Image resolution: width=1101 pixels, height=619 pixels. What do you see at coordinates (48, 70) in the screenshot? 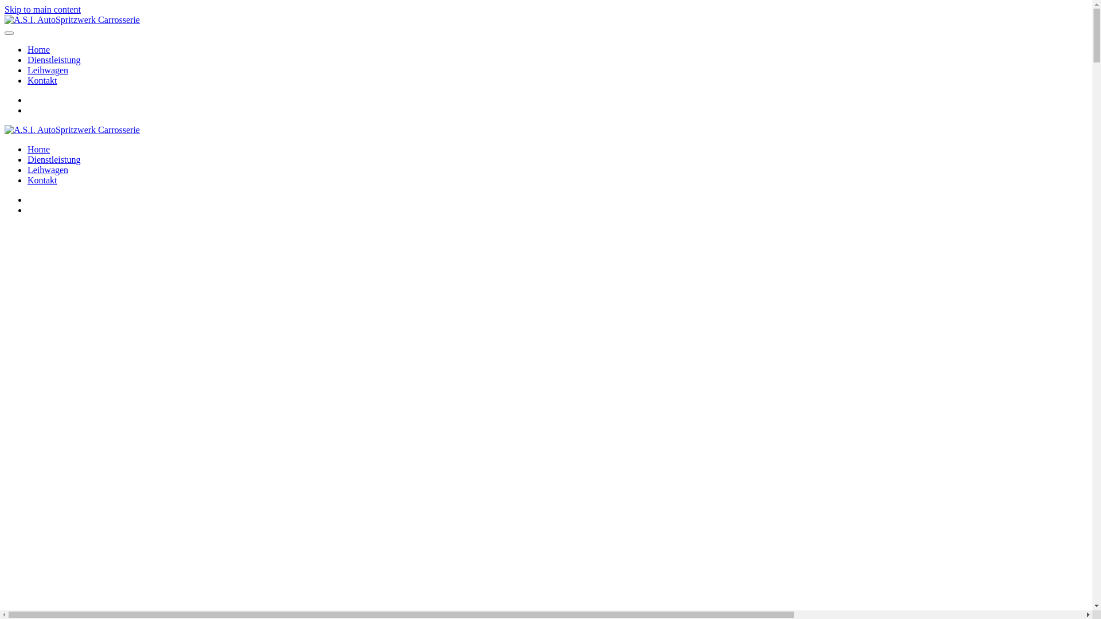
I see `Leihwagen` at bounding box center [48, 70].